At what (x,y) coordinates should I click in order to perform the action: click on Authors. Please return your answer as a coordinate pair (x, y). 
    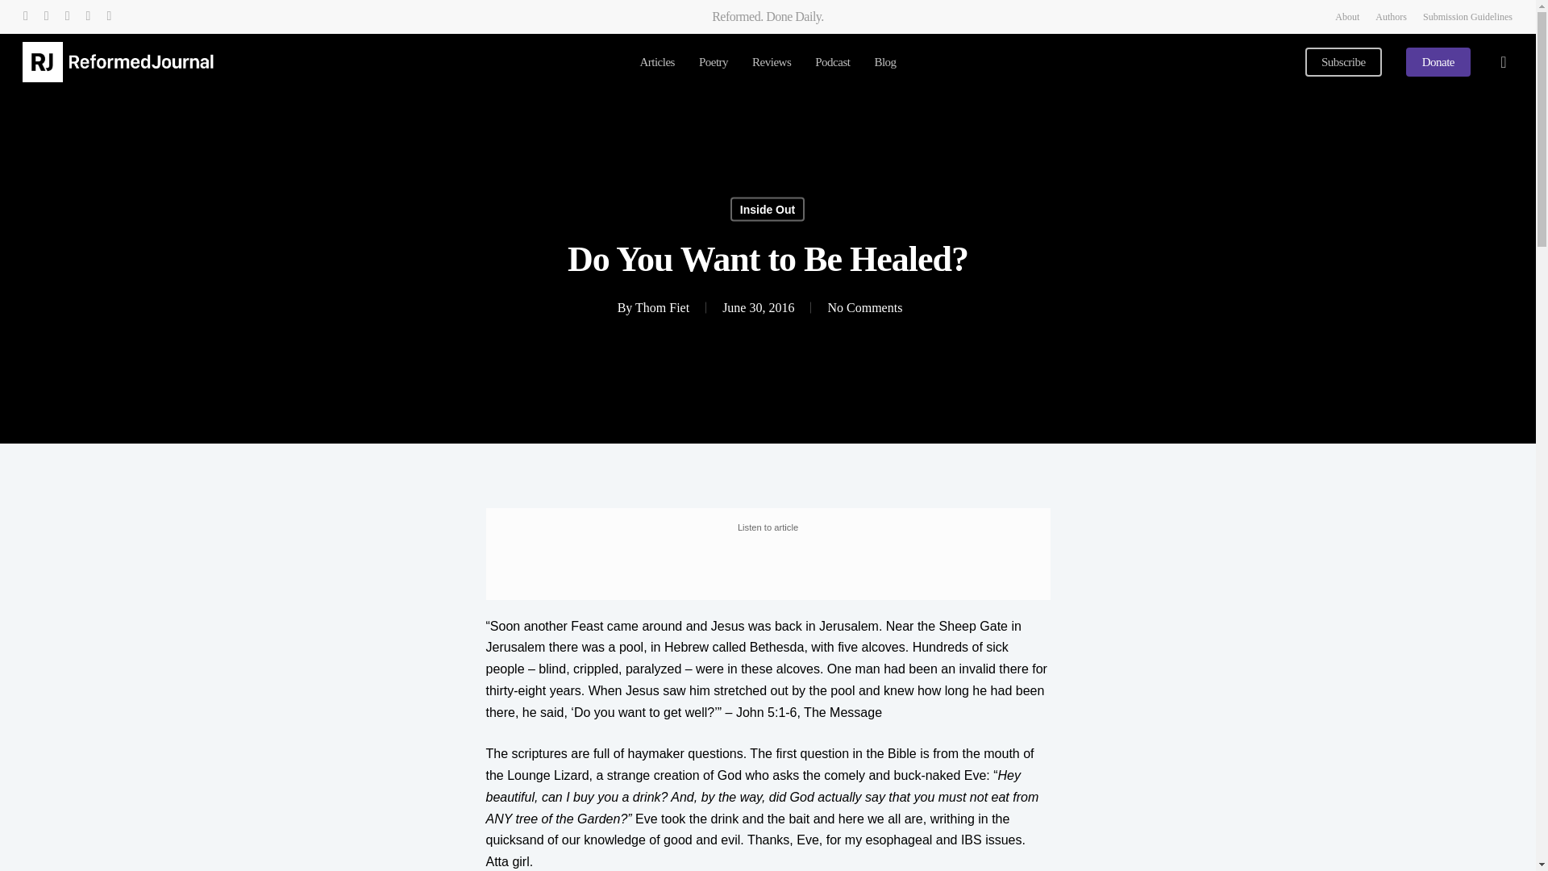
    Looking at the image, I should click on (1392, 16).